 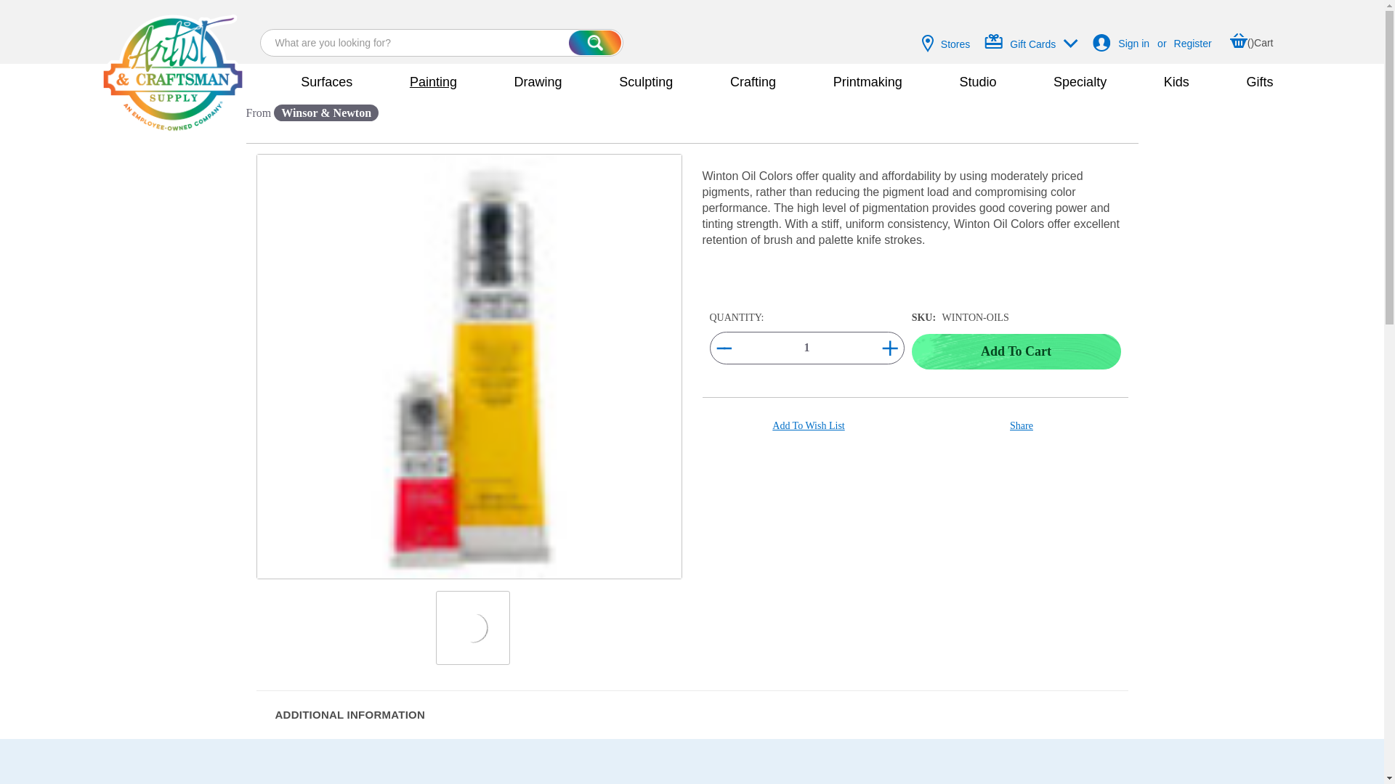 I want to click on Stores, so click(x=946, y=42).